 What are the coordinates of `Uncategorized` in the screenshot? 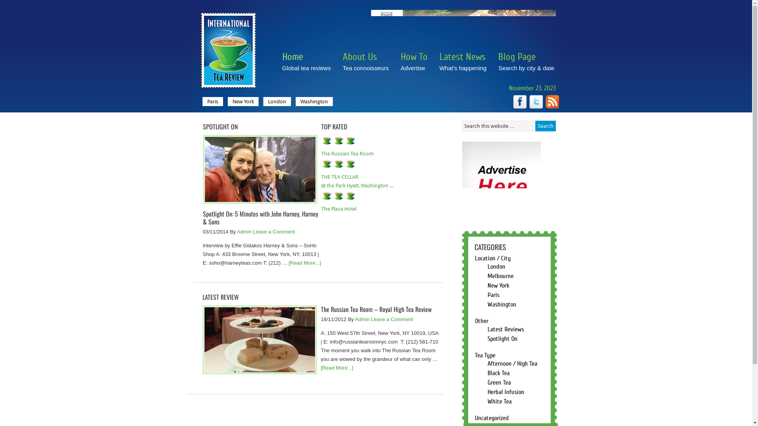 It's located at (492, 418).